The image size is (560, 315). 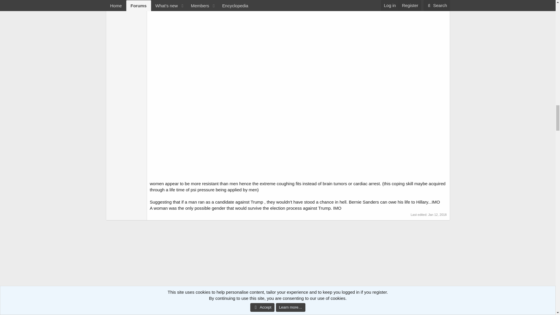 I want to click on Jan 12, 2018 at 1:01 AM, so click(x=437, y=215).